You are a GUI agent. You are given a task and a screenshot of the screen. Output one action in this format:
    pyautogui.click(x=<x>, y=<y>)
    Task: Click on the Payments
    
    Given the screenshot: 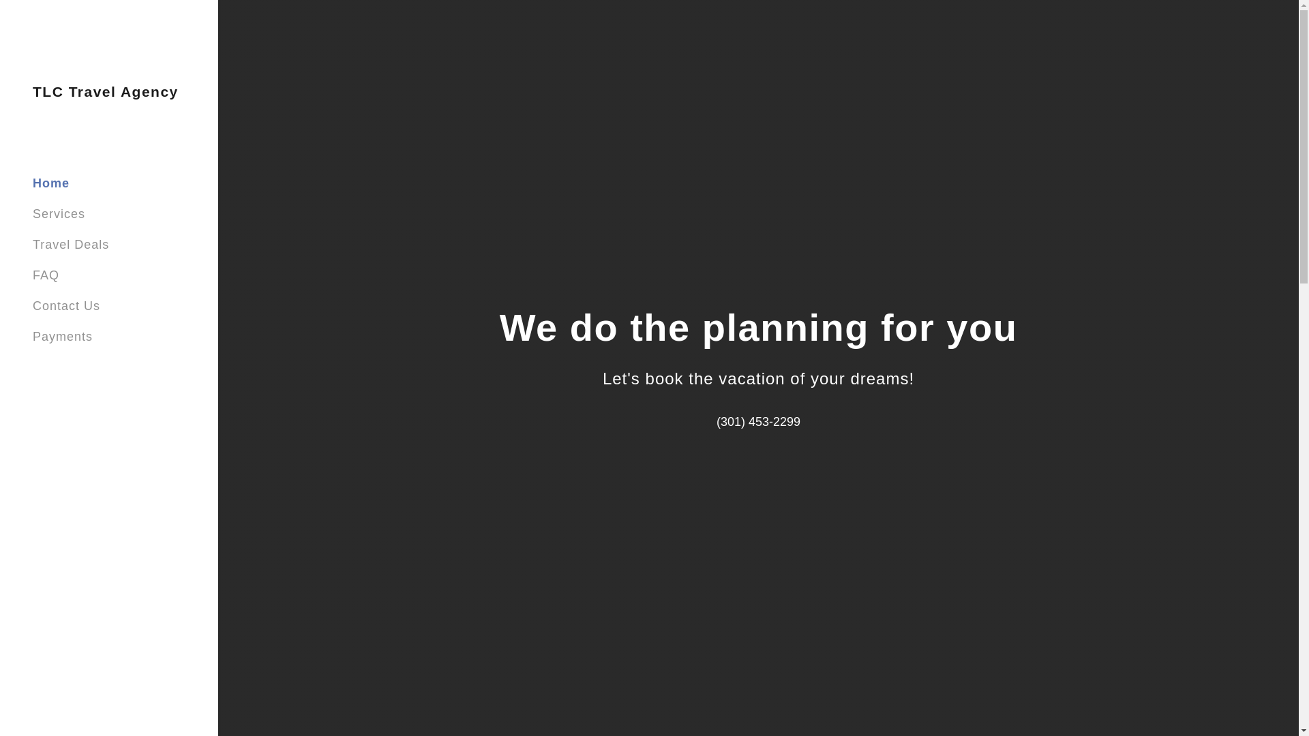 What is the action you would take?
    pyautogui.click(x=63, y=337)
    